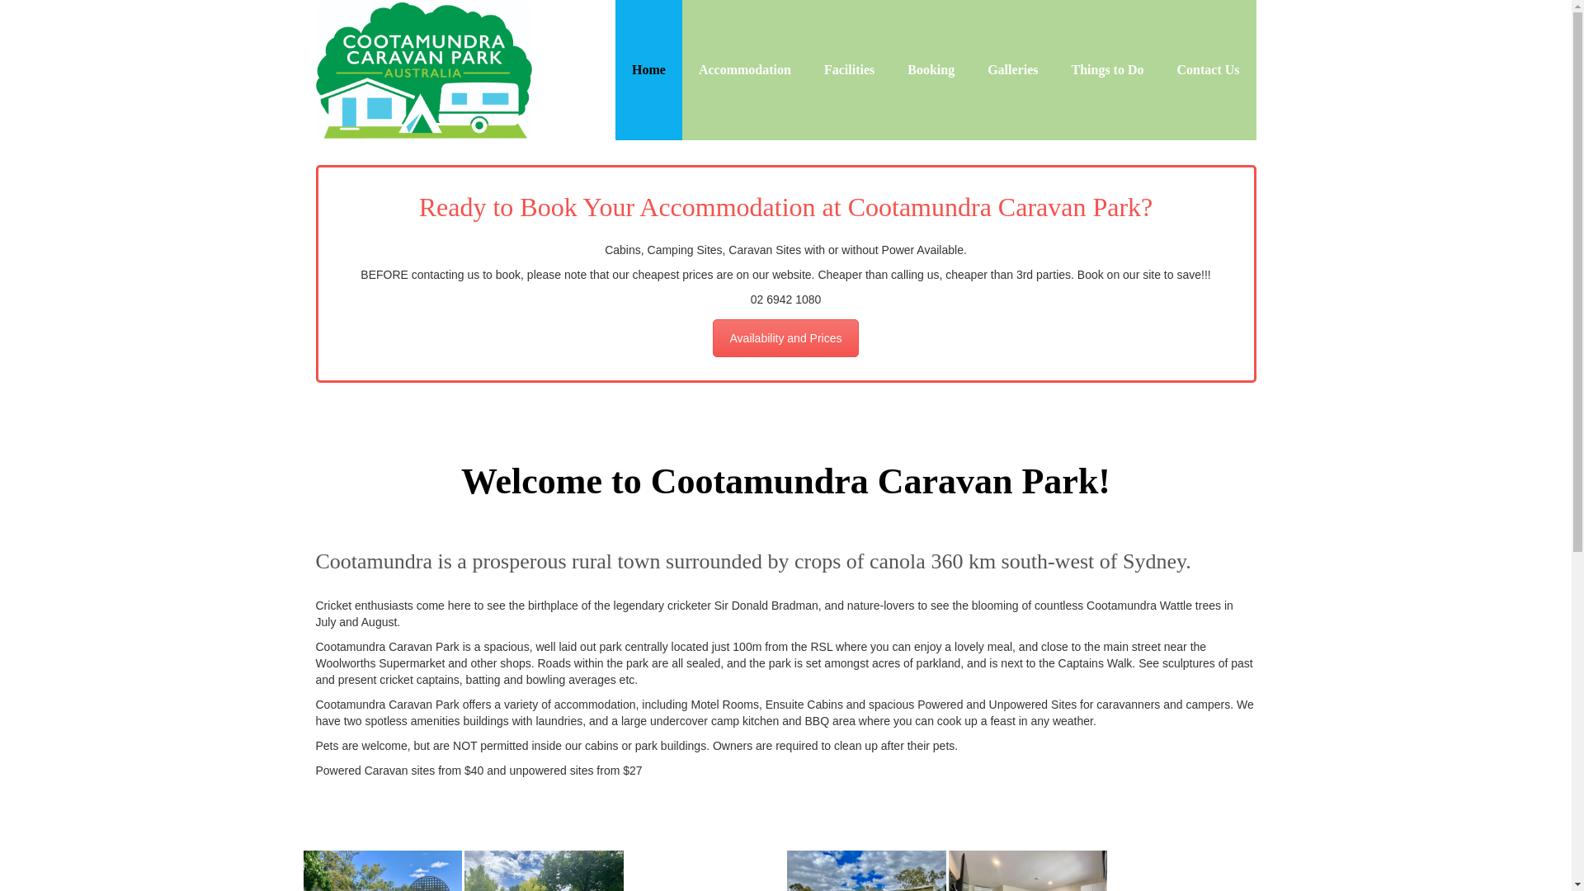 Image resolution: width=1584 pixels, height=891 pixels. What do you see at coordinates (786, 338) in the screenshot?
I see `Availability and Prices` at bounding box center [786, 338].